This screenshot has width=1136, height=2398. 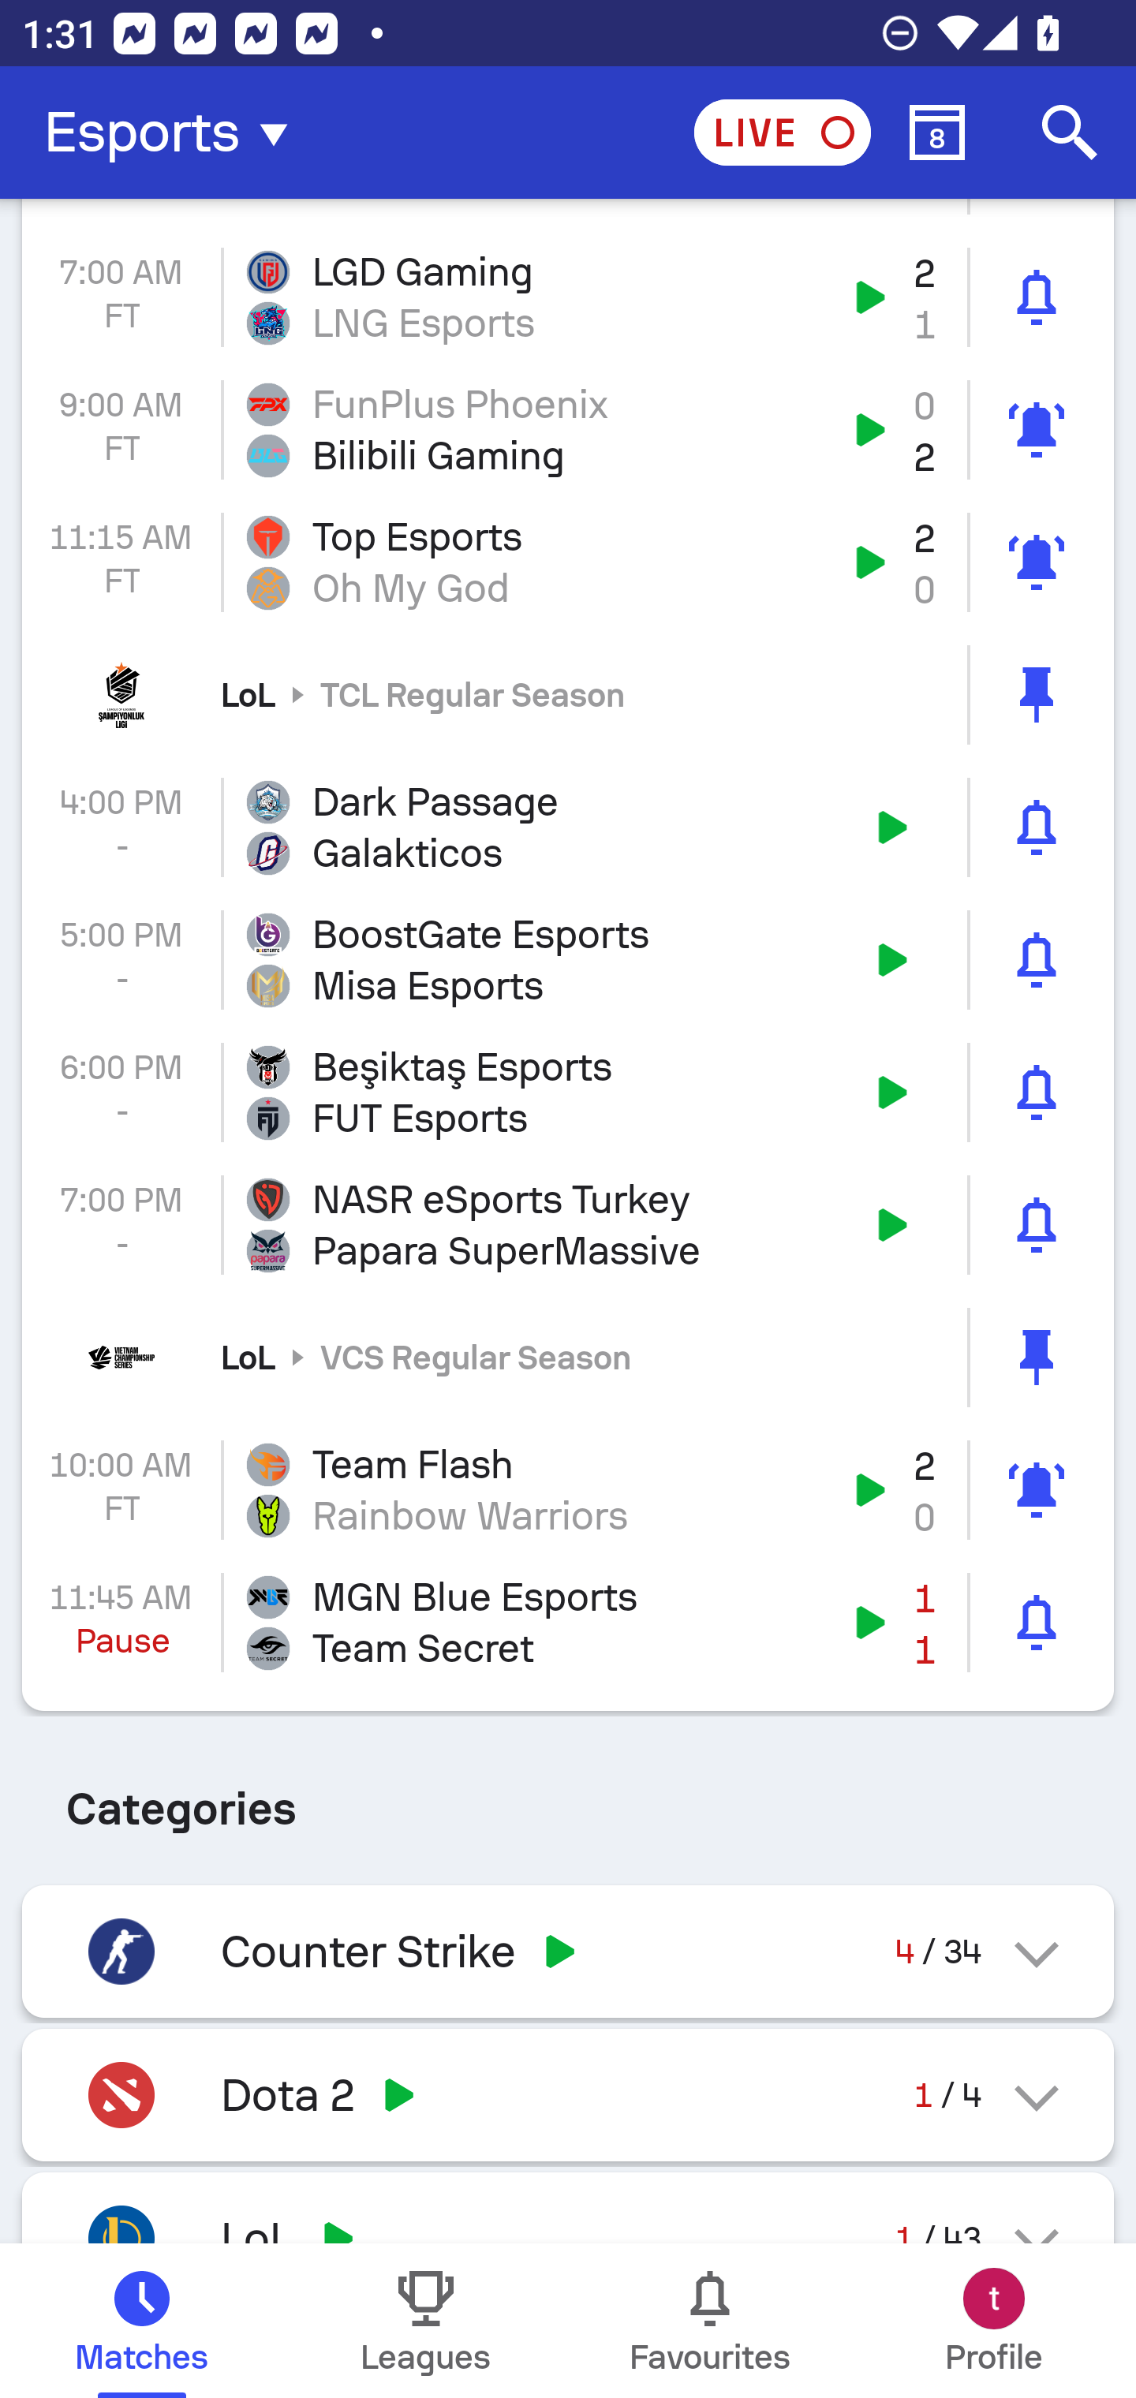 I want to click on Categories, so click(x=568, y=1798).